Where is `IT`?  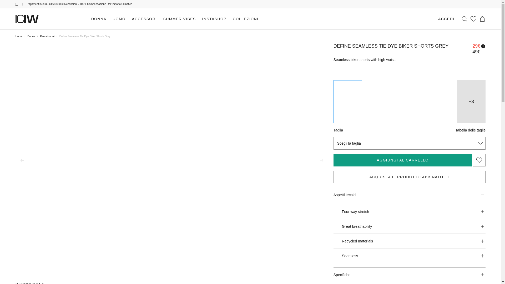
IT is located at coordinates (21, 4).